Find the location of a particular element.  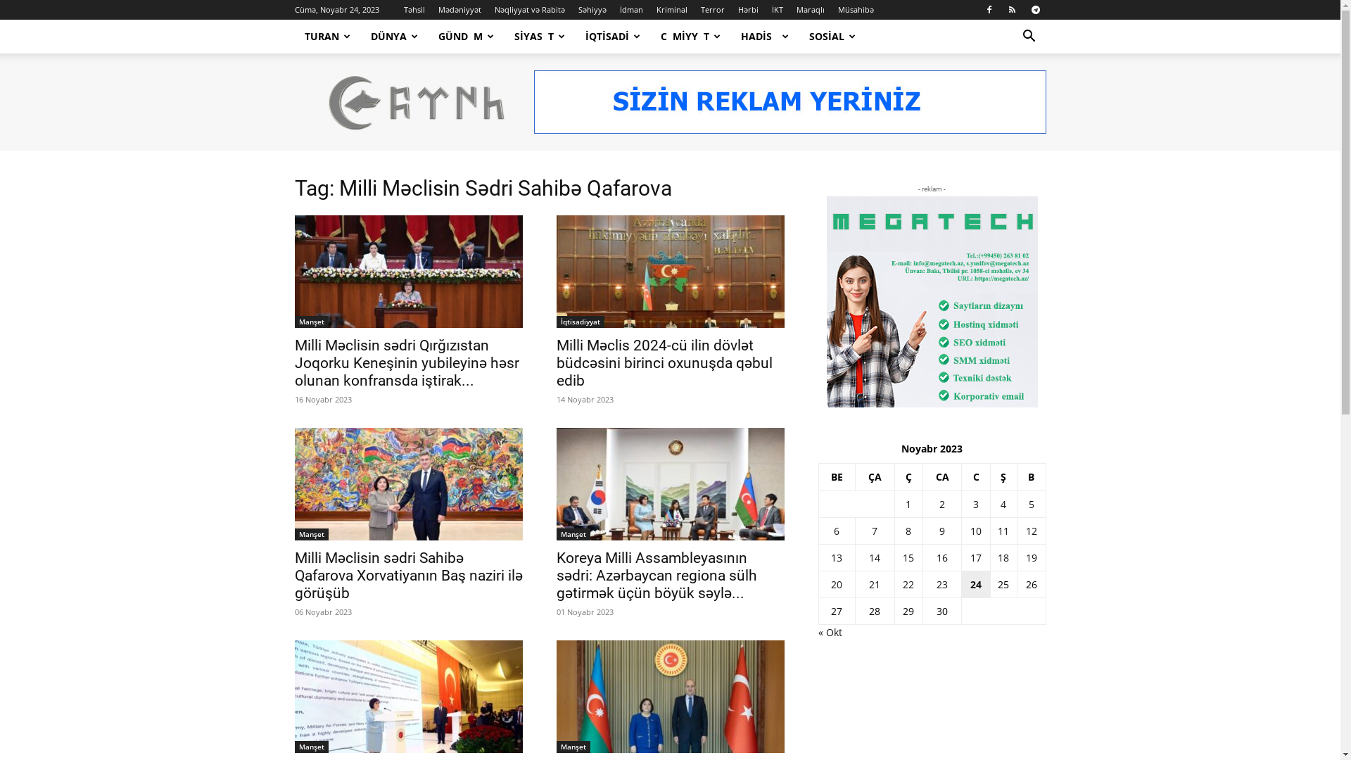

6 is located at coordinates (837, 531).